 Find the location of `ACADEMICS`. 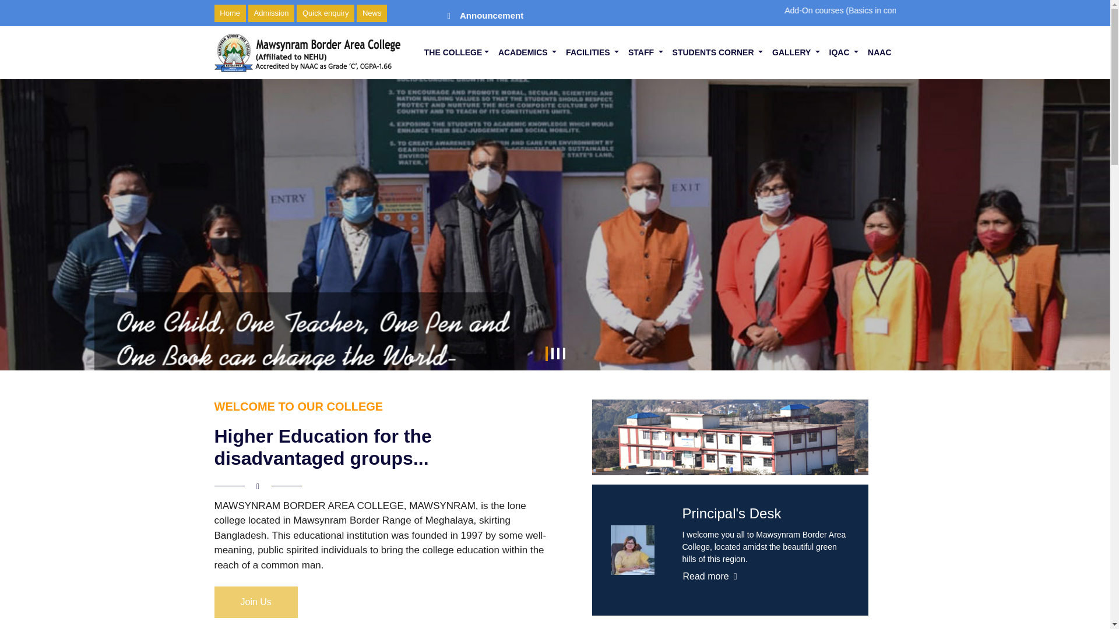

ACADEMICS is located at coordinates (527, 52).